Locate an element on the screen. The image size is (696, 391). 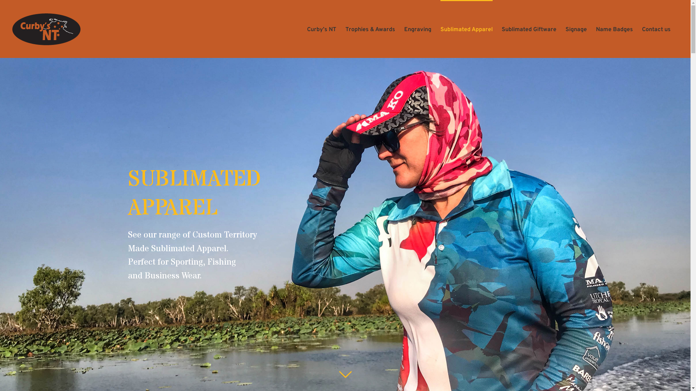
Name Badges is located at coordinates (614, 29).